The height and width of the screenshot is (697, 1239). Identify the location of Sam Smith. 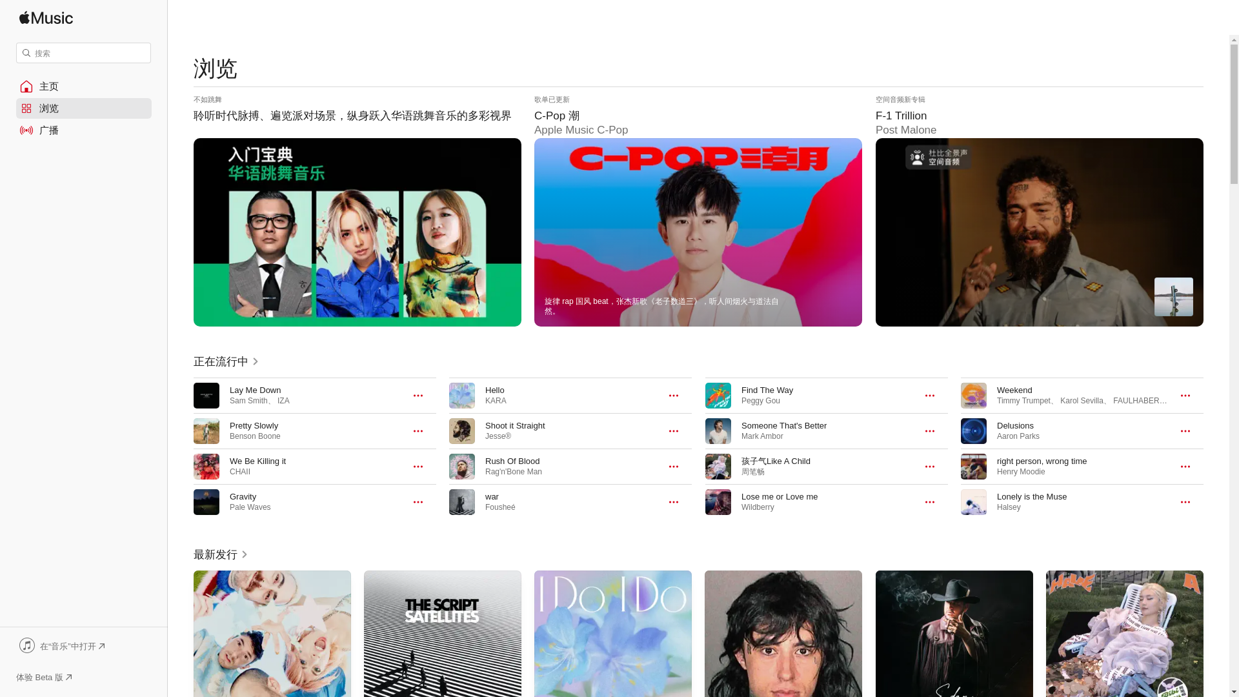
(248, 400).